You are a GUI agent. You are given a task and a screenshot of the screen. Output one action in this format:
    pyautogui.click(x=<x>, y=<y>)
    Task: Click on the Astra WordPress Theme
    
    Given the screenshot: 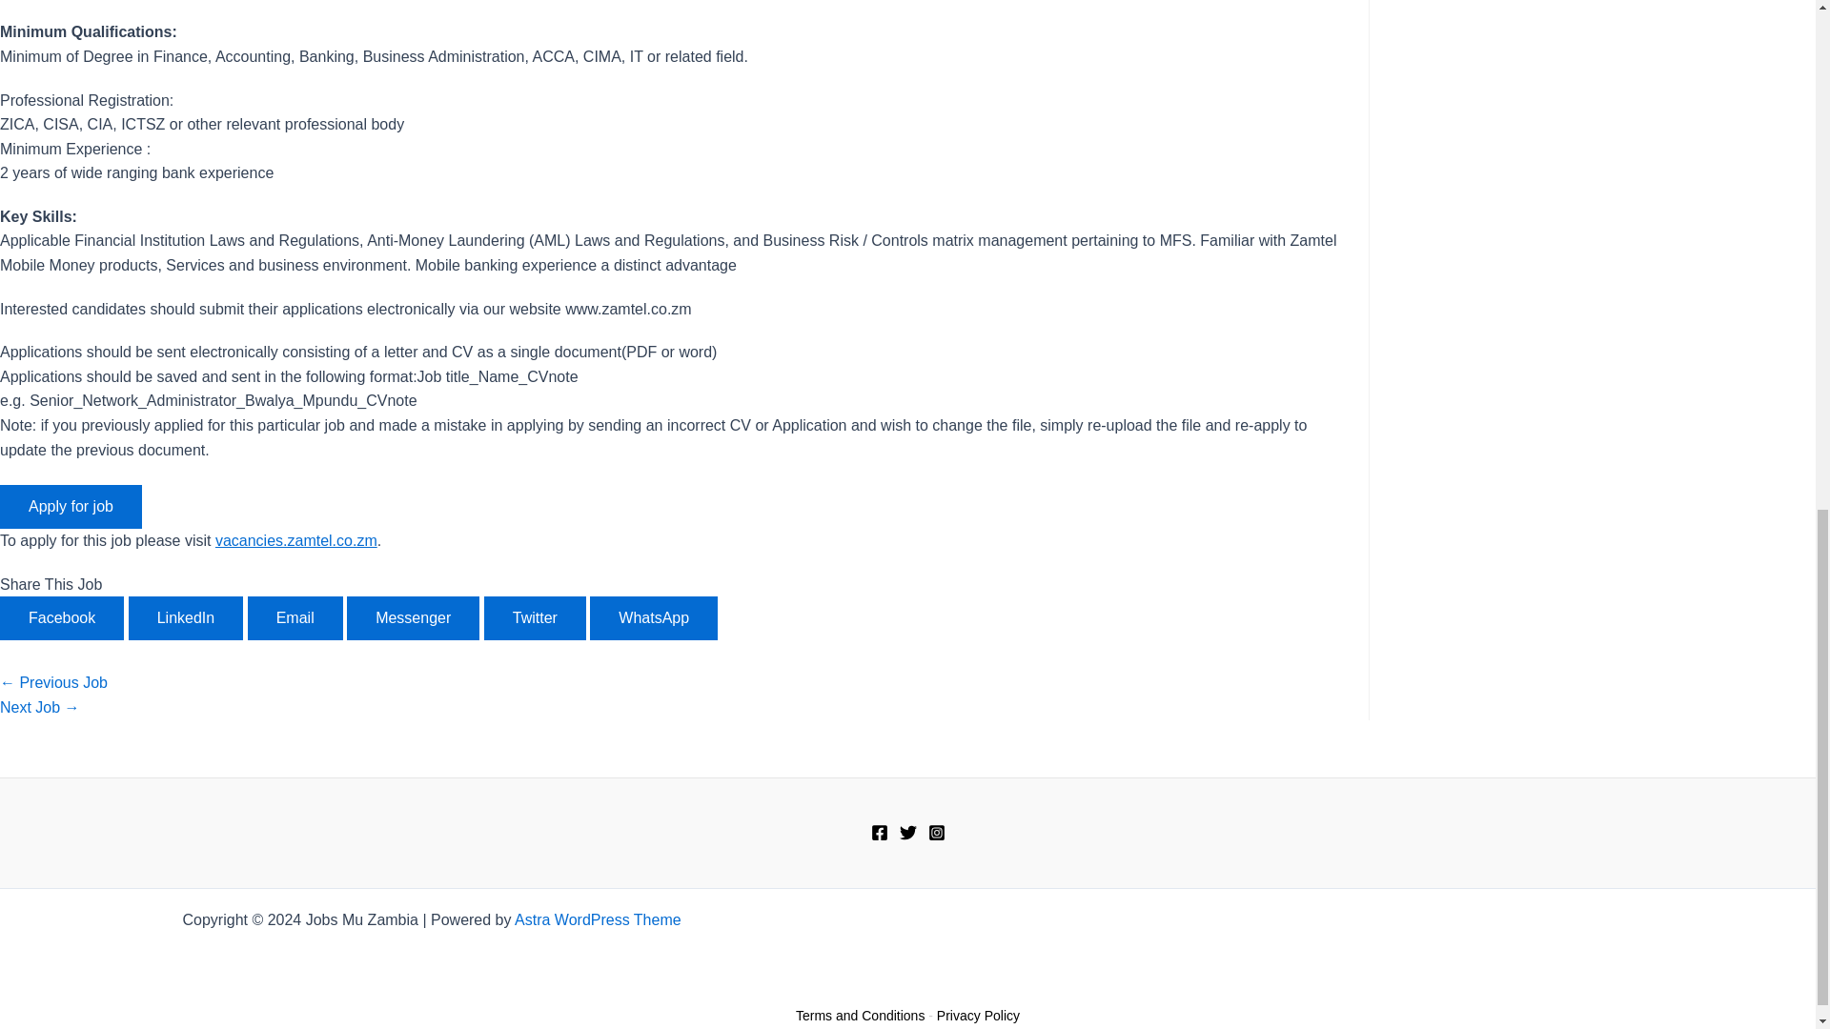 What is the action you would take?
    pyautogui.click(x=597, y=919)
    